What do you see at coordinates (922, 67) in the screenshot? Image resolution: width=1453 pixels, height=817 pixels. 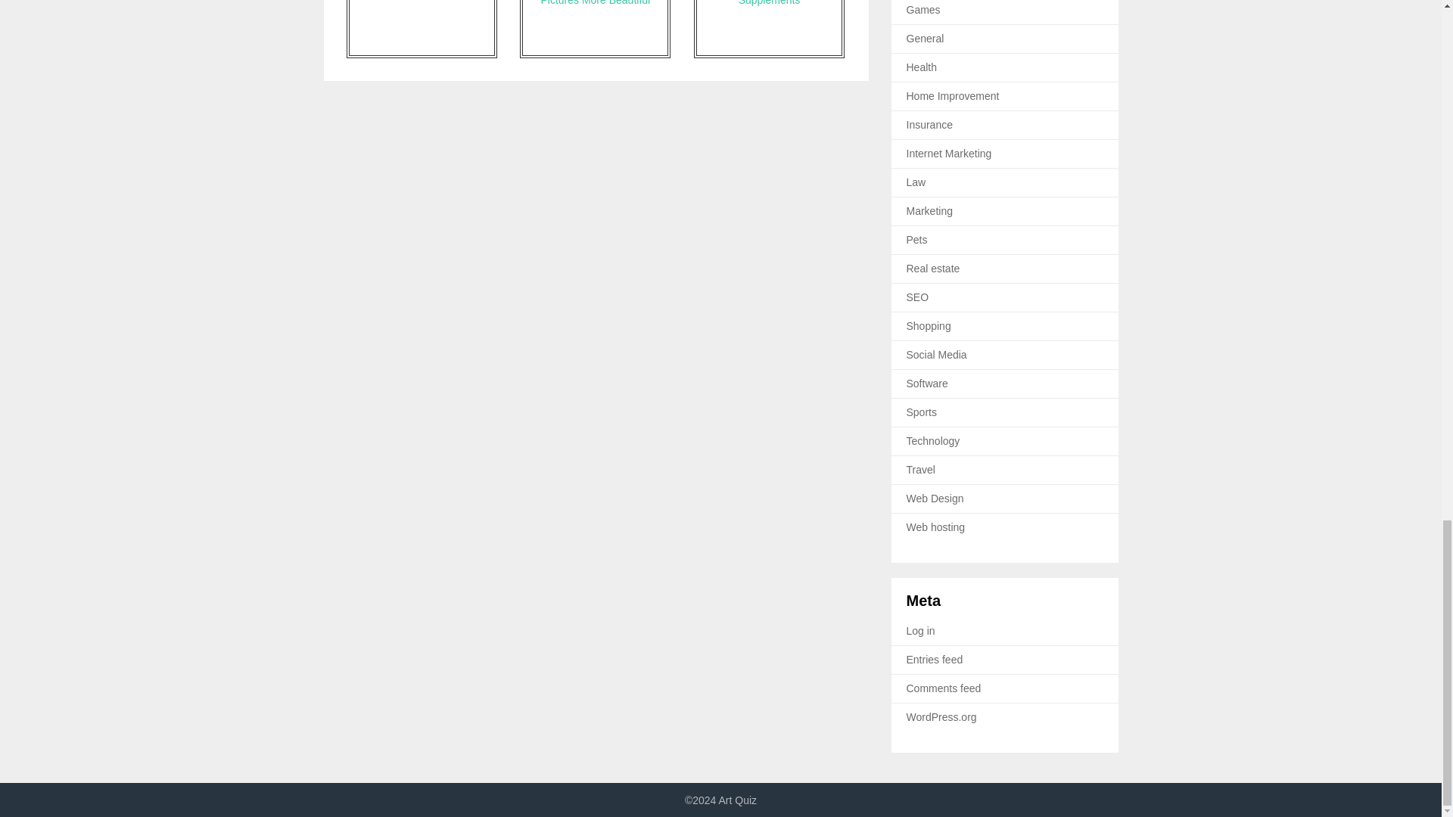 I see `Health` at bounding box center [922, 67].